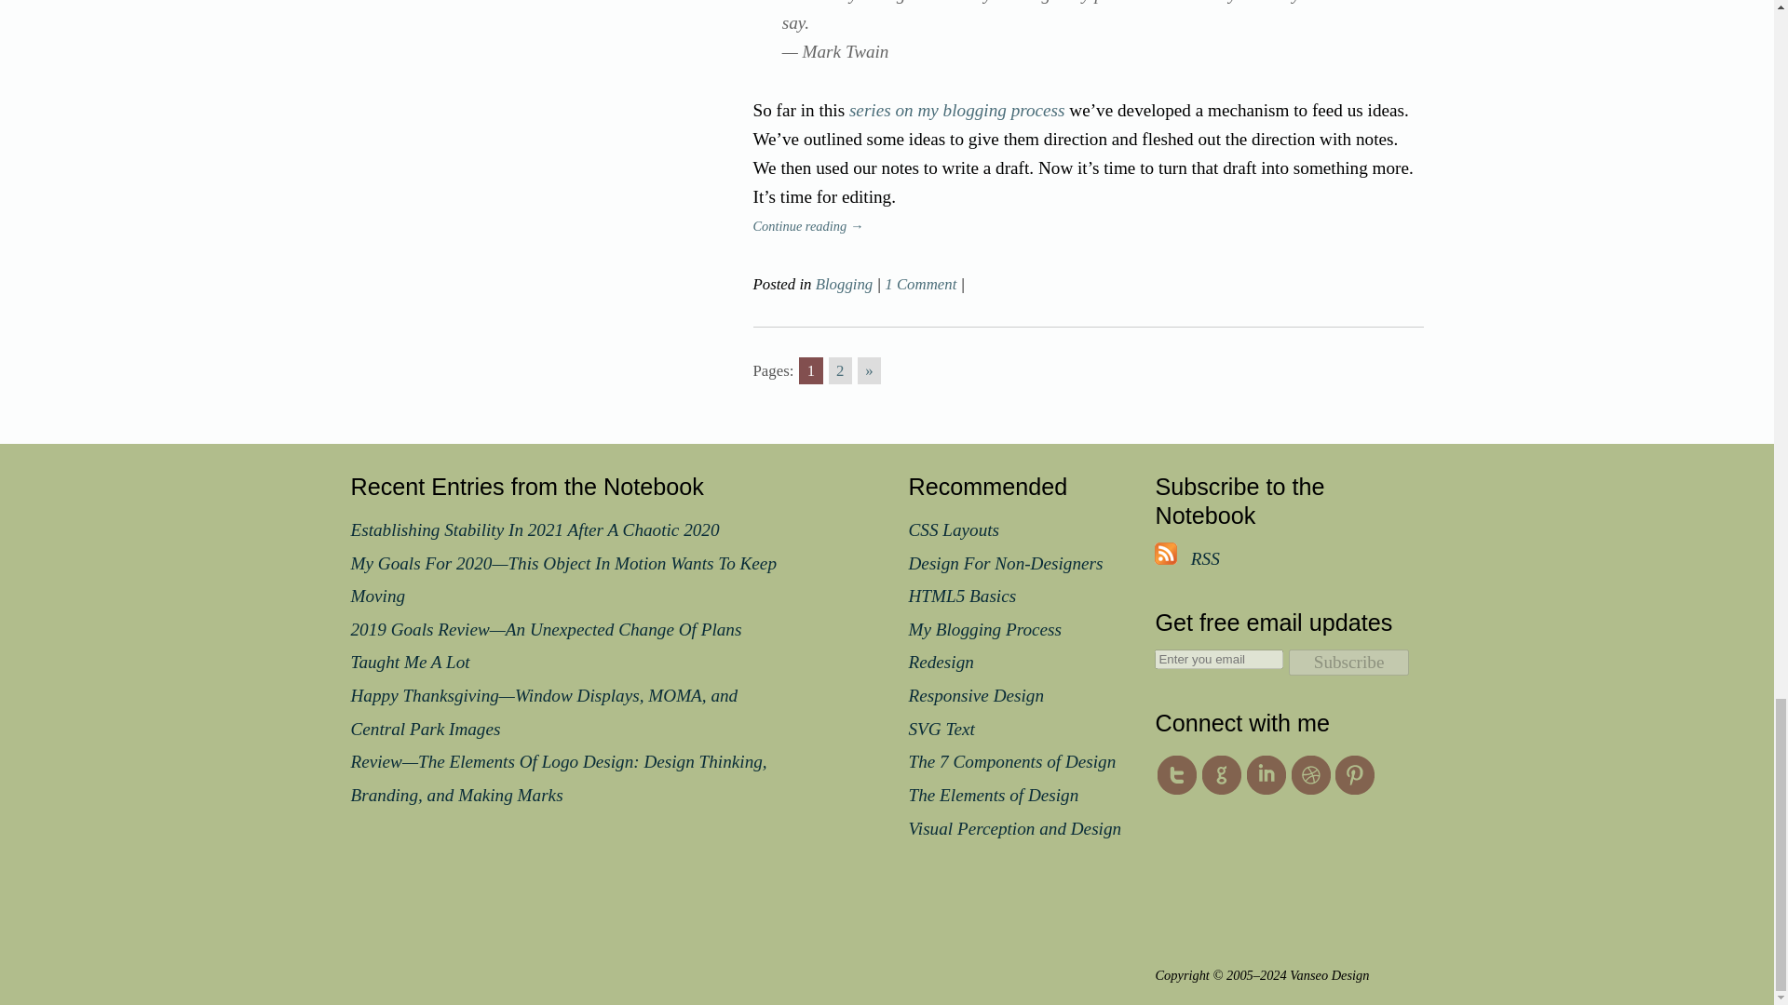  What do you see at coordinates (963, 596) in the screenshot?
I see `HTML5 Basics` at bounding box center [963, 596].